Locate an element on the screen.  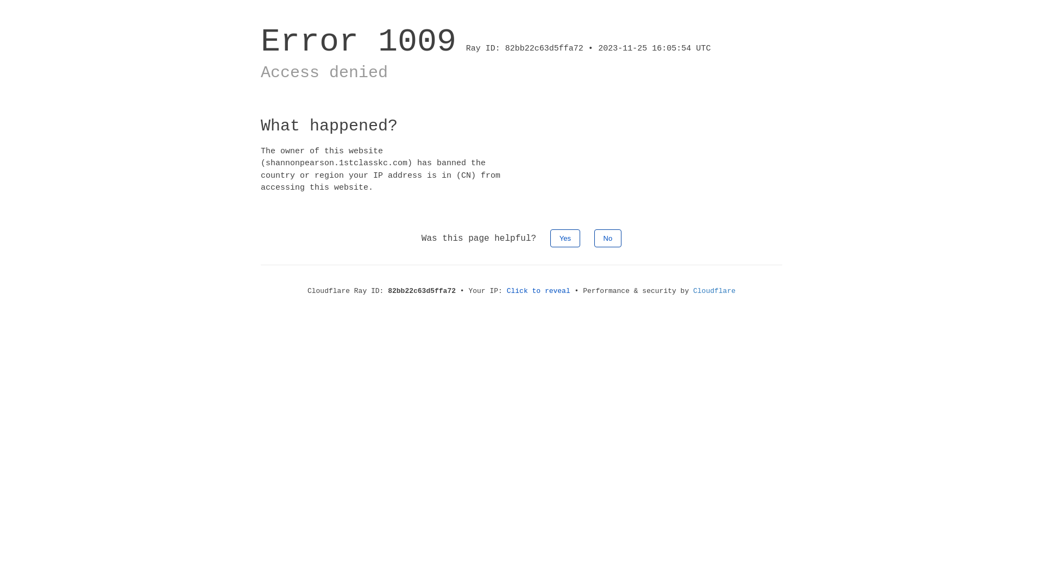
No is located at coordinates (608, 238).